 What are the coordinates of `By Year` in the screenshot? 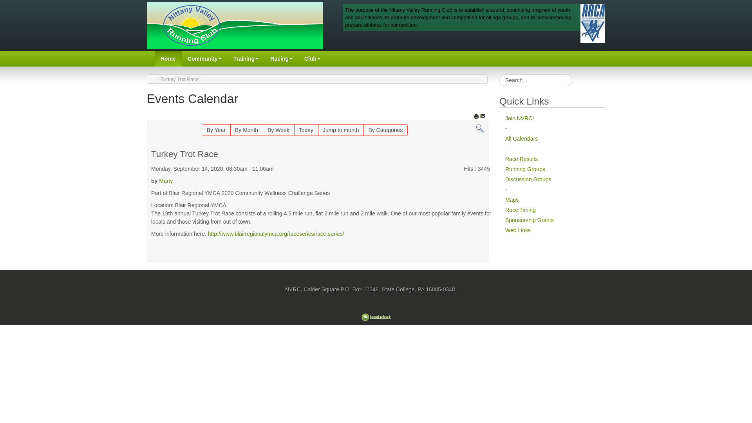 It's located at (216, 130).